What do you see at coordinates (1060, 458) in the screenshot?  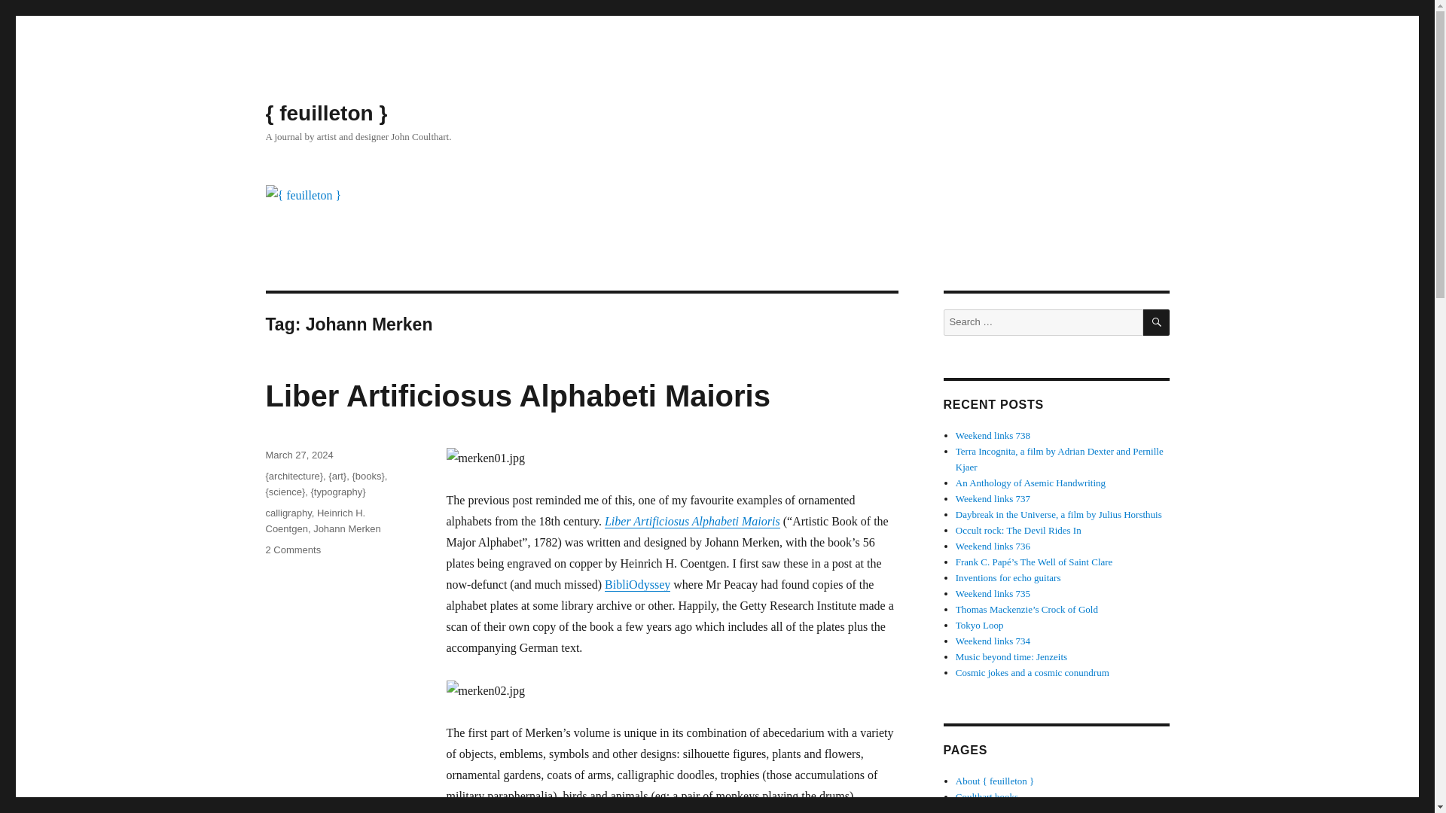 I see `Terra Incognita, a film by Adrian Dexter and Pernille Kjaer` at bounding box center [1060, 458].